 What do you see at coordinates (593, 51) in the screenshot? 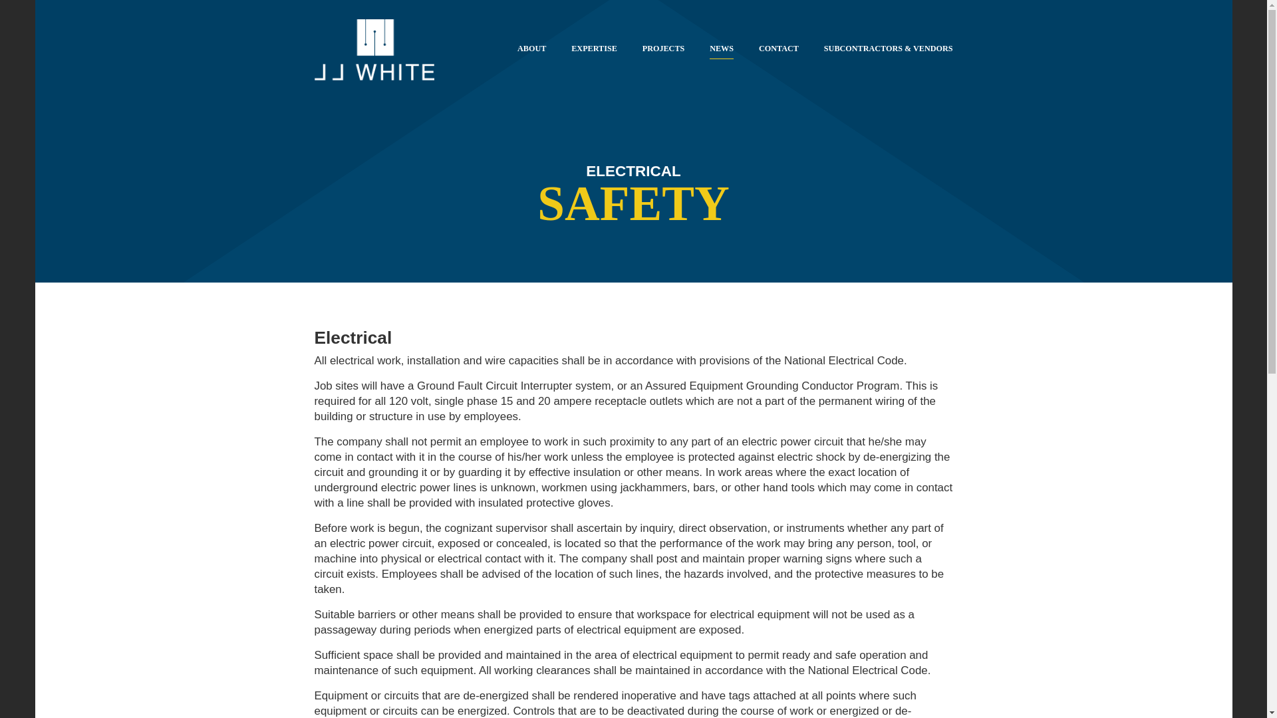
I see `EXPERTISE` at bounding box center [593, 51].